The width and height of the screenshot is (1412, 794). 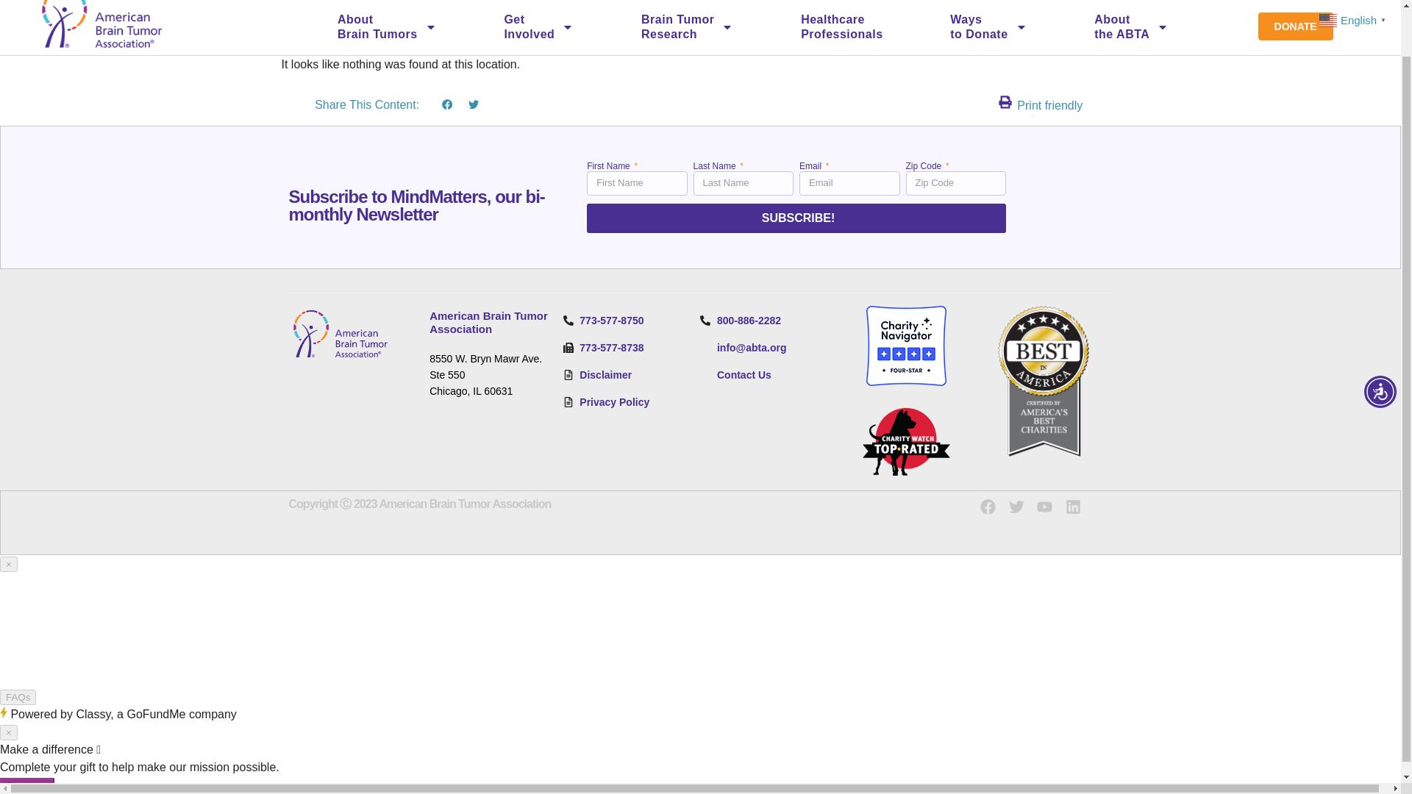 What do you see at coordinates (387, 32) in the screenshot?
I see `Accessibility Menu` at bounding box center [387, 32].